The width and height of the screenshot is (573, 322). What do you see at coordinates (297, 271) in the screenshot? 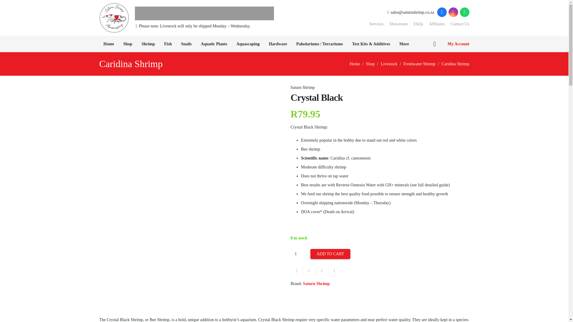
I see `Email this` at bounding box center [297, 271].